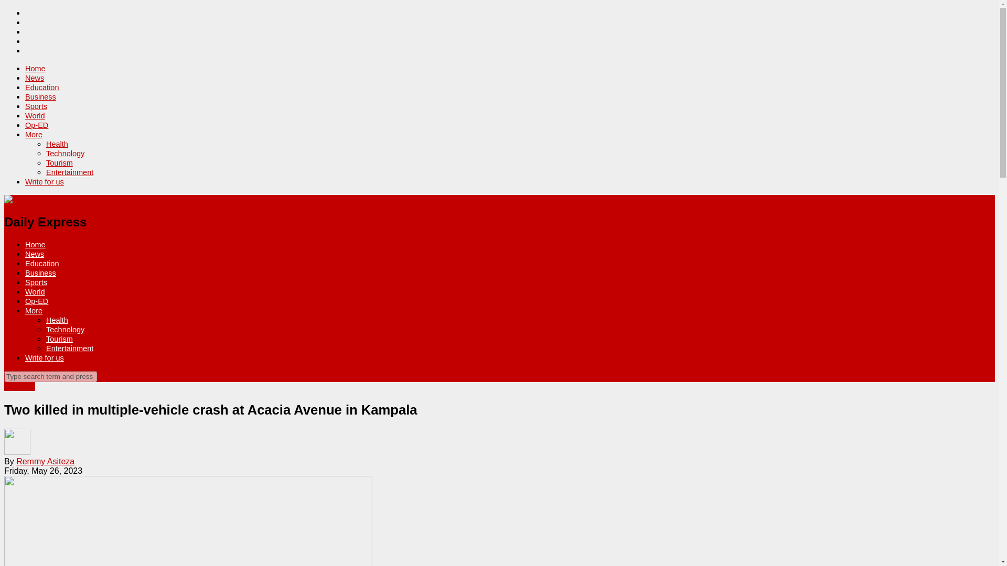 This screenshot has width=1007, height=566. Describe the element at coordinates (45, 461) in the screenshot. I see `Posts by Remmy Asiteza` at that location.